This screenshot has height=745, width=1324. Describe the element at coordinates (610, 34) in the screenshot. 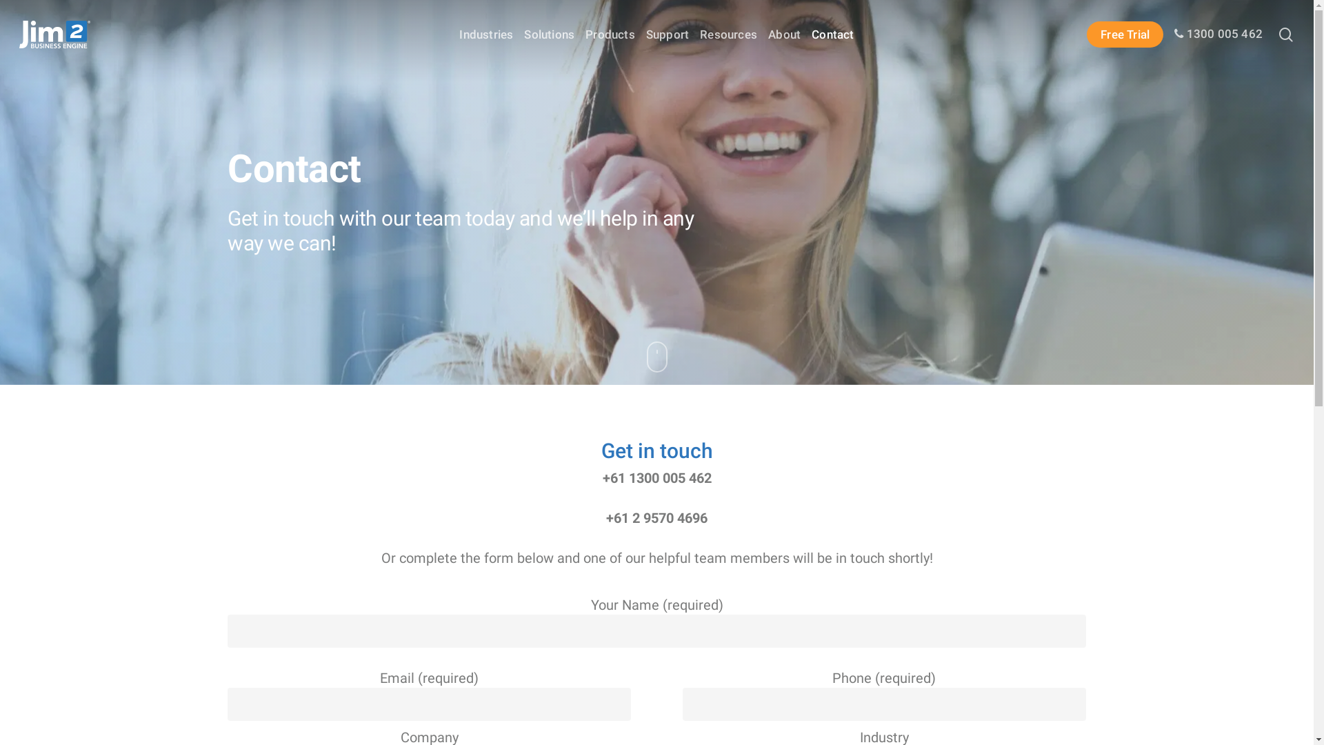

I see `Products` at that location.